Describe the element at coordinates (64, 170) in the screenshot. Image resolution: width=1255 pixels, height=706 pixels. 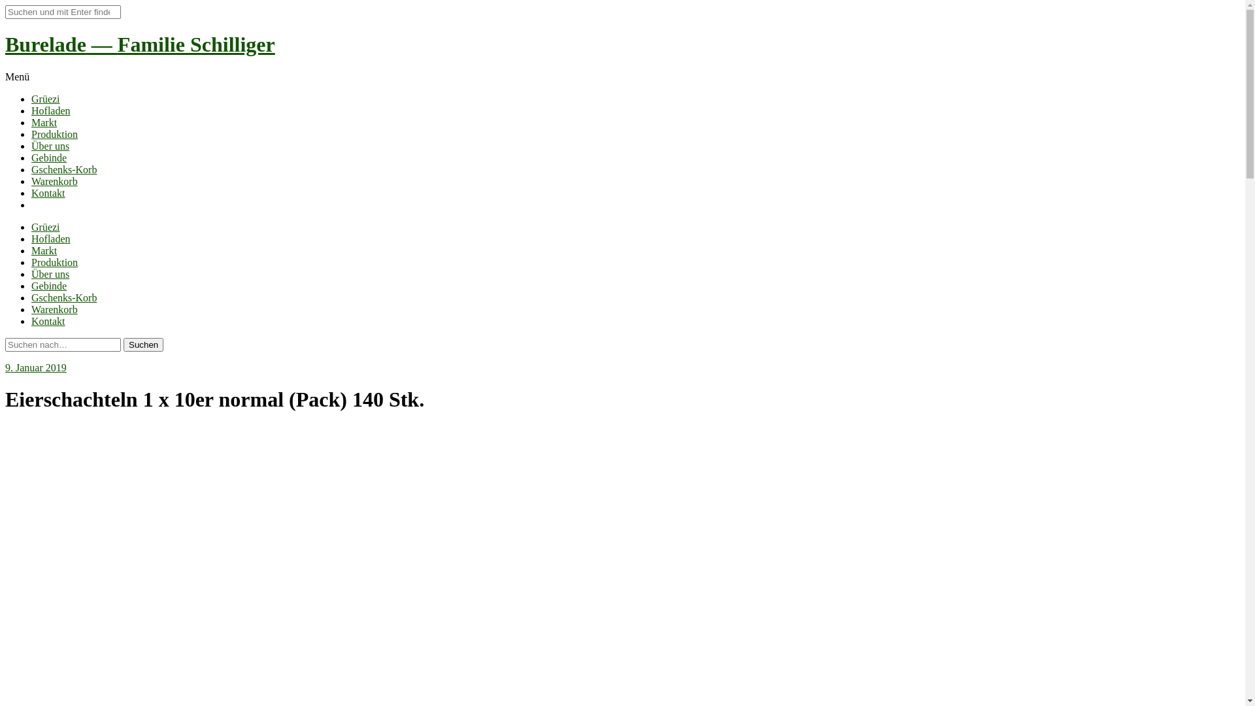
I see `Gschenks-Korb` at that location.